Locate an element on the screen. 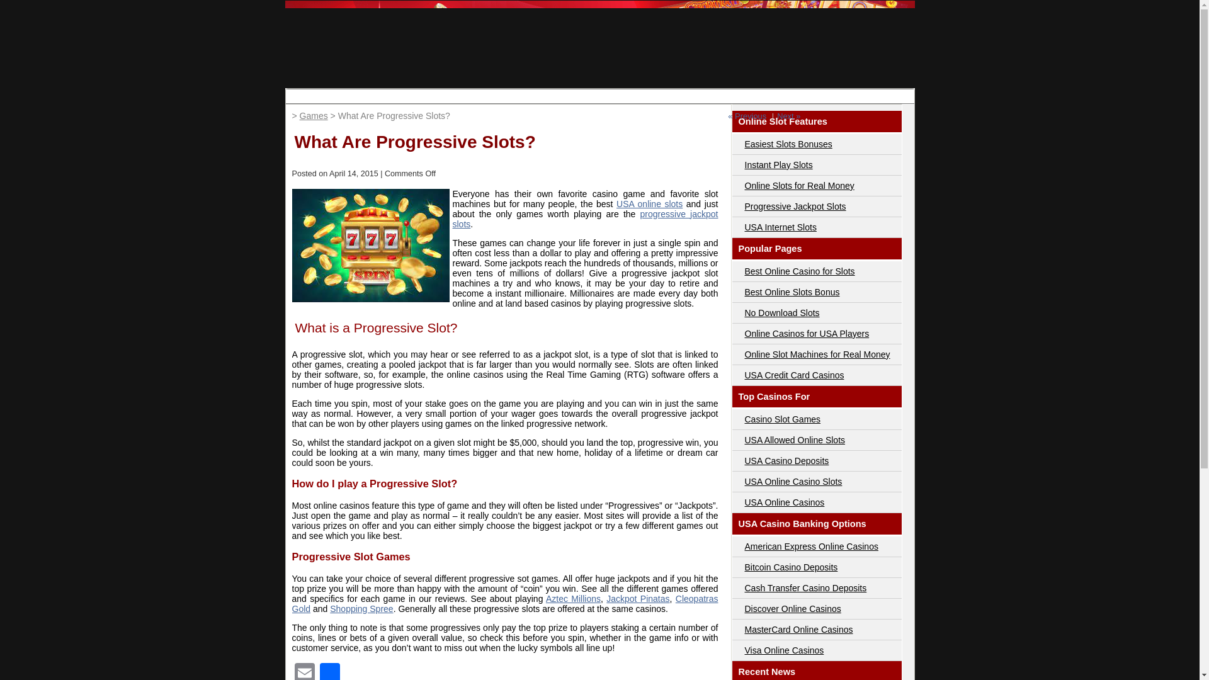  Shopping Spree is located at coordinates (361, 609).